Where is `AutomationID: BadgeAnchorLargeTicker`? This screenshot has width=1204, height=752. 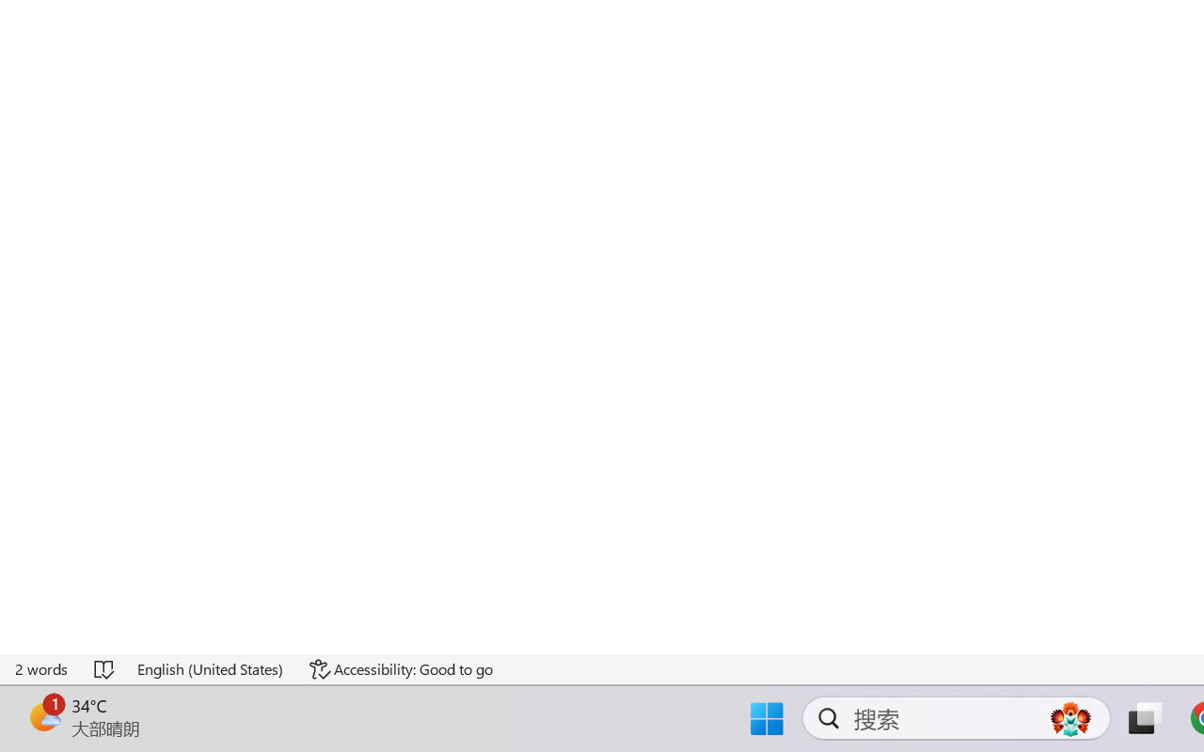
AutomationID: BadgeAnchorLargeTicker is located at coordinates (43, 716).